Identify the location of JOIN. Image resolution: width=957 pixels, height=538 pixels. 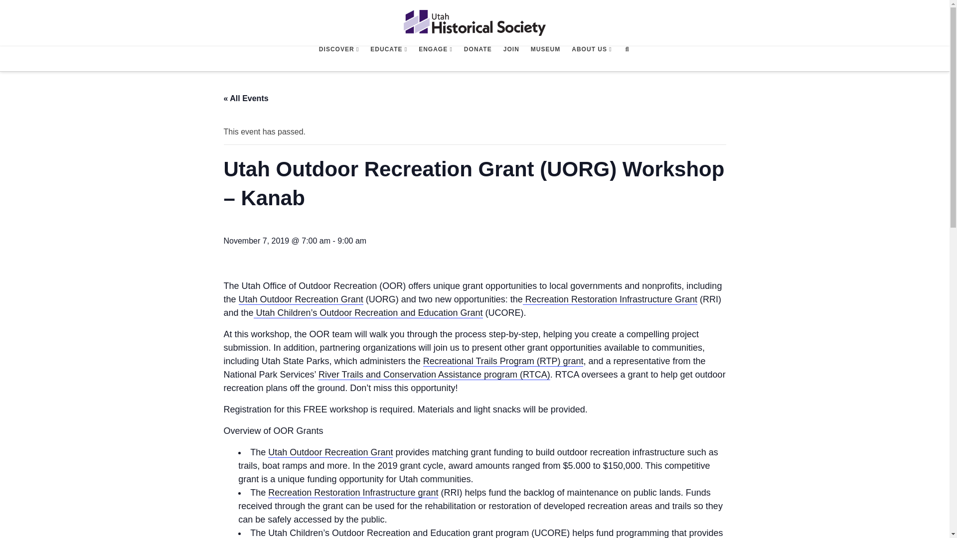
(511, 58).